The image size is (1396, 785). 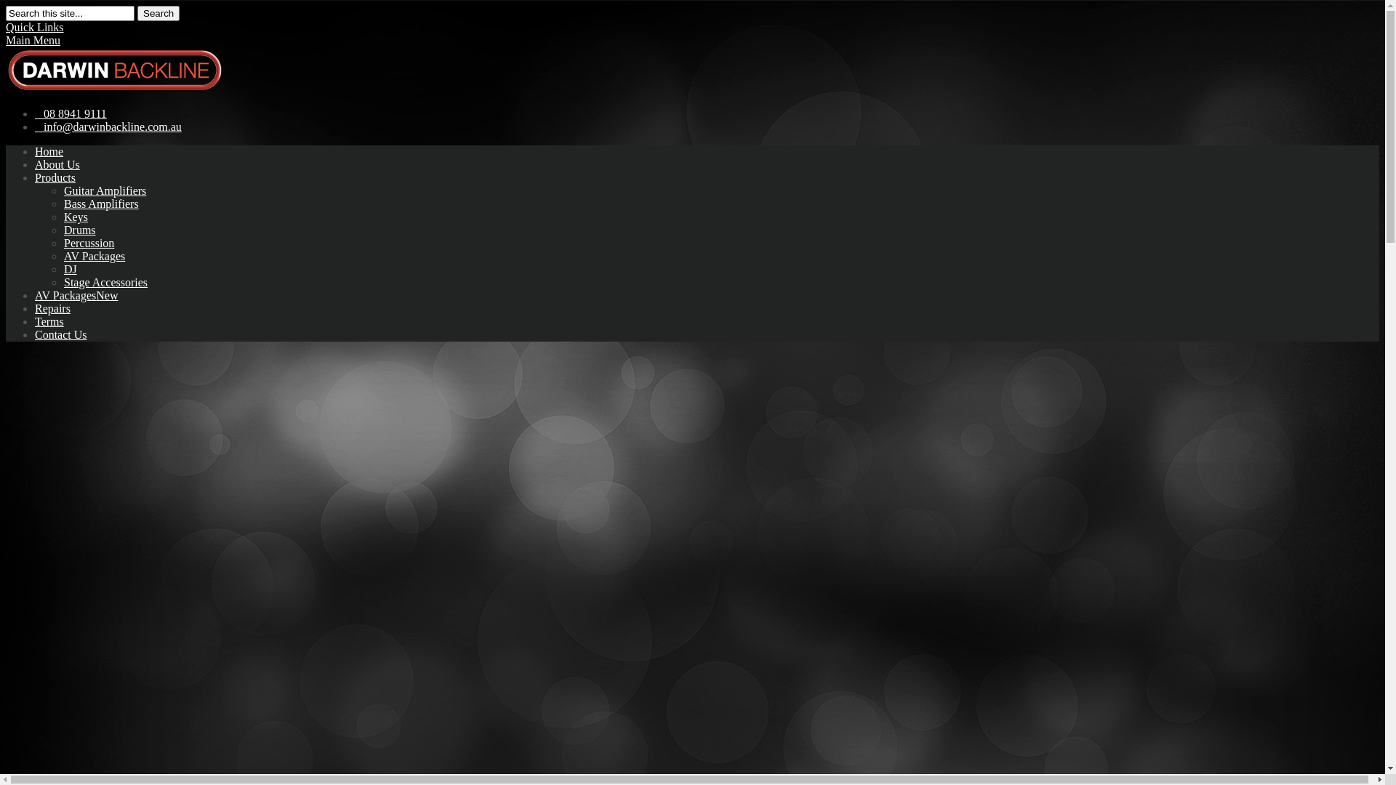 I want to click on AV PackagesNew, so click(x=77, y=295).